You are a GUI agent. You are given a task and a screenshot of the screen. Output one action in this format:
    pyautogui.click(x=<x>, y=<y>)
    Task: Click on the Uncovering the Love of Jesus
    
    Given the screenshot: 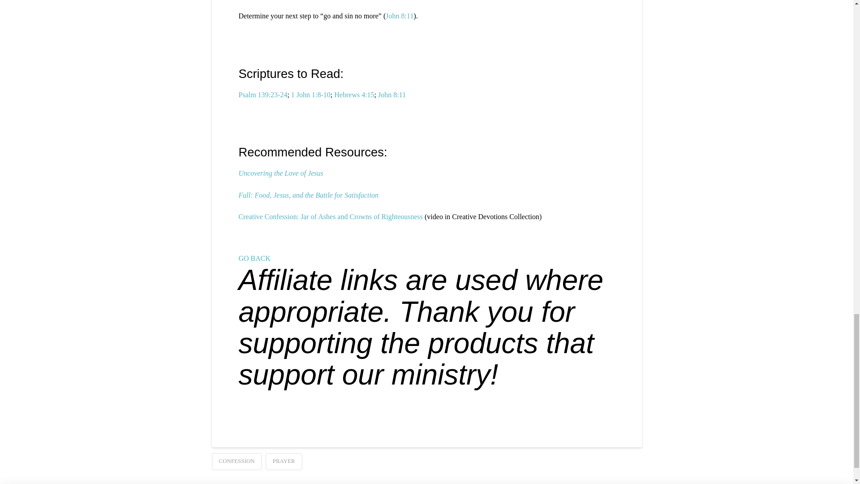 What is the action you would take?
    pyautogui.click(x=280, y=173)
    